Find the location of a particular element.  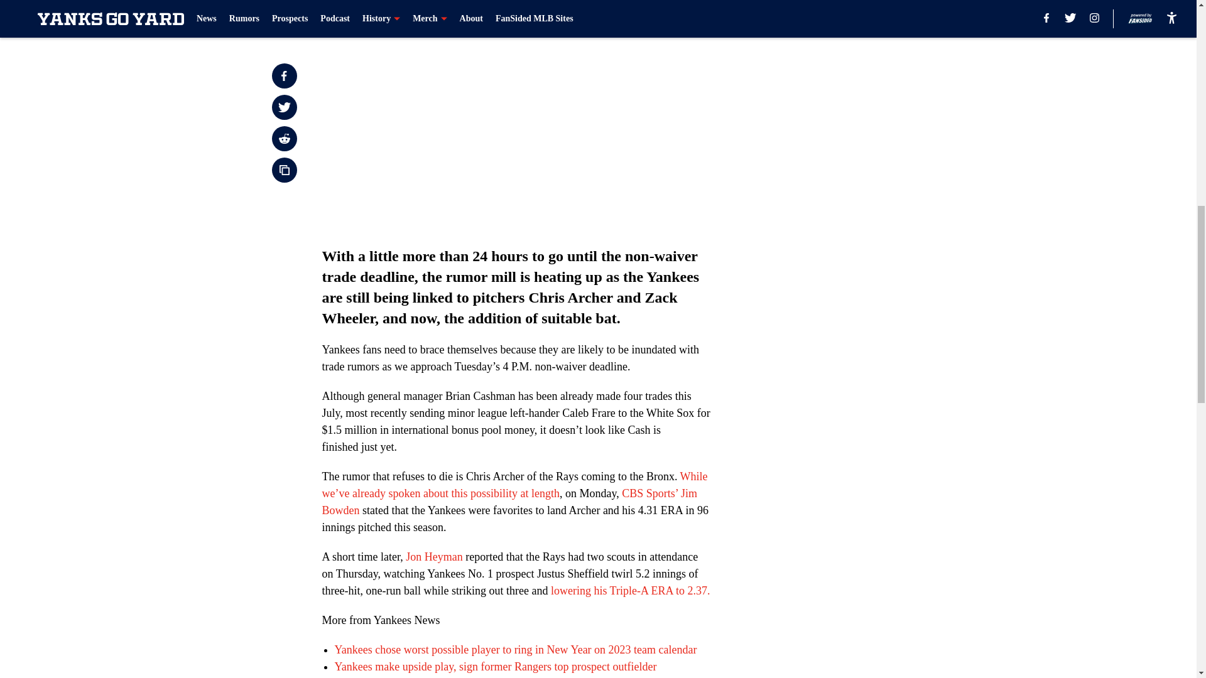

Jon Heyman is located at coordinates (433, 556).